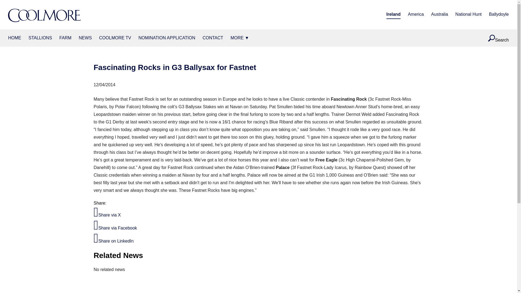 The image size is (521, 293). I want to click on STALLIONS, so click(40, 38).